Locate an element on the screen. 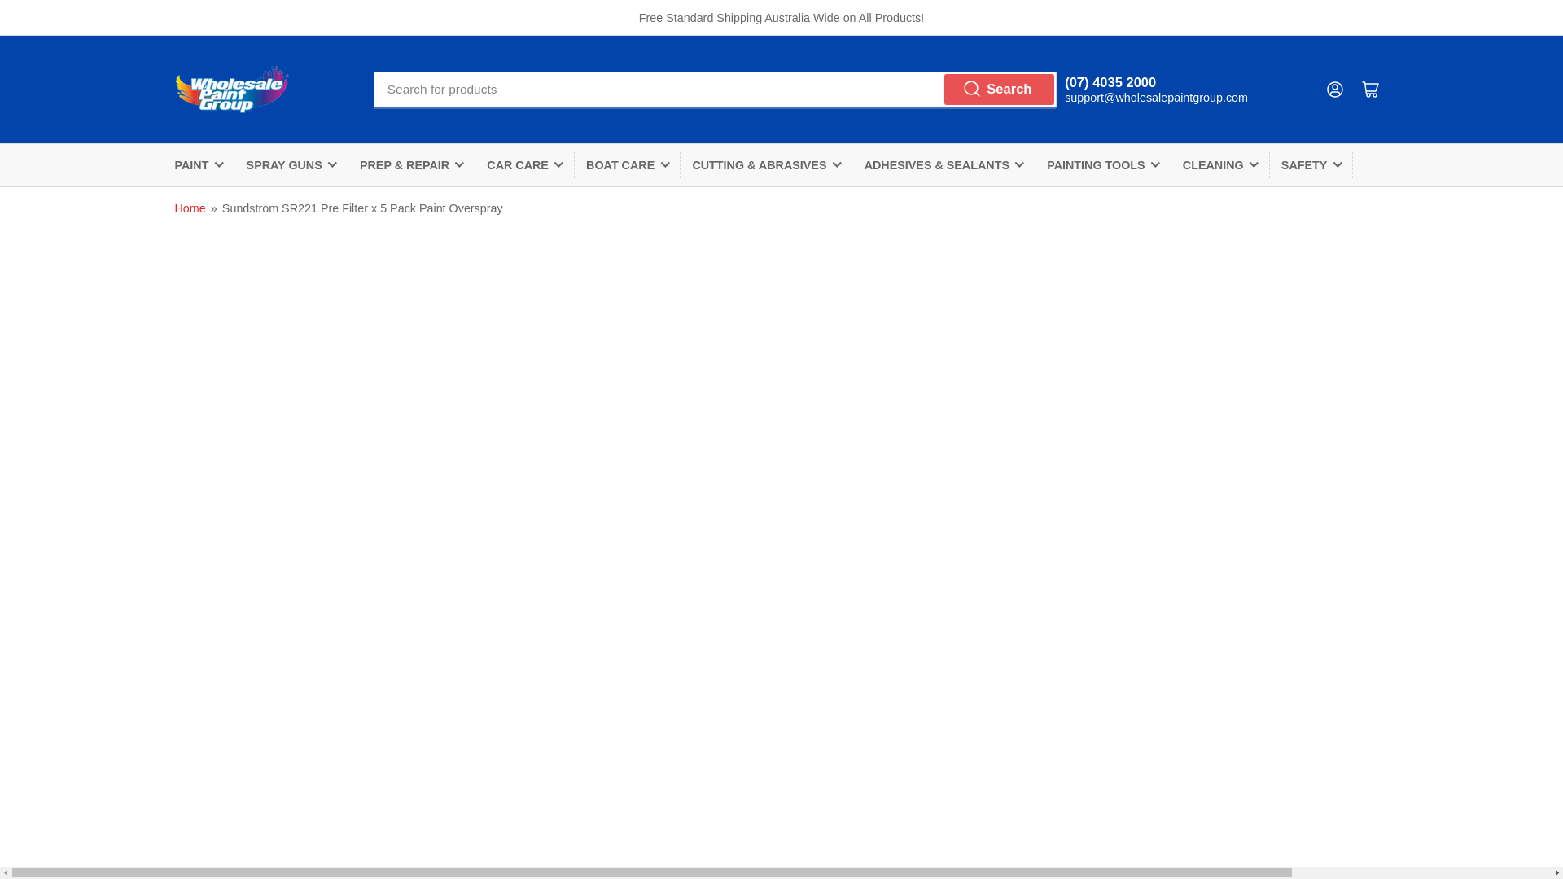 The height and width of the screenshot is (879, 1563). Log in is located at coordinates (1335, 89).